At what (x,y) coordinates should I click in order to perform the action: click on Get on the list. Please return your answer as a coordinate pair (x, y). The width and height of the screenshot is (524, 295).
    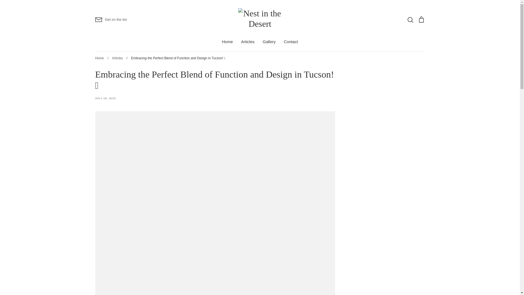
    Looking at the image, I should click on (111, 20).